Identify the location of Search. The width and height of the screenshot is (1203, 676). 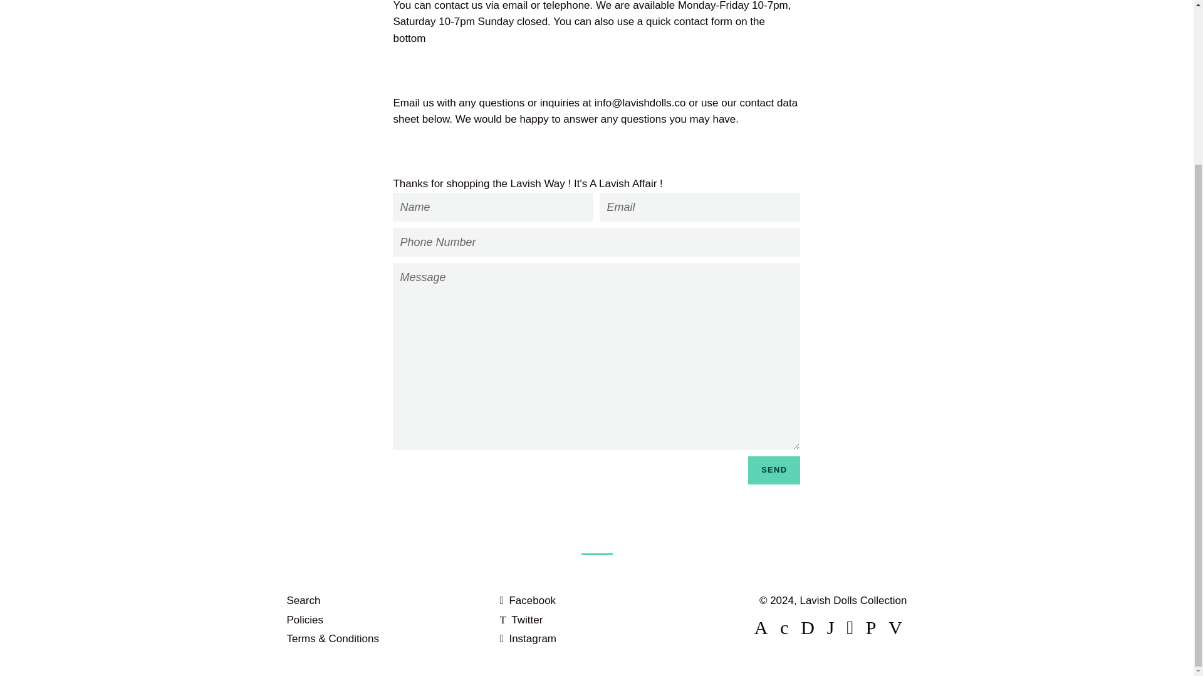
(304, 600).